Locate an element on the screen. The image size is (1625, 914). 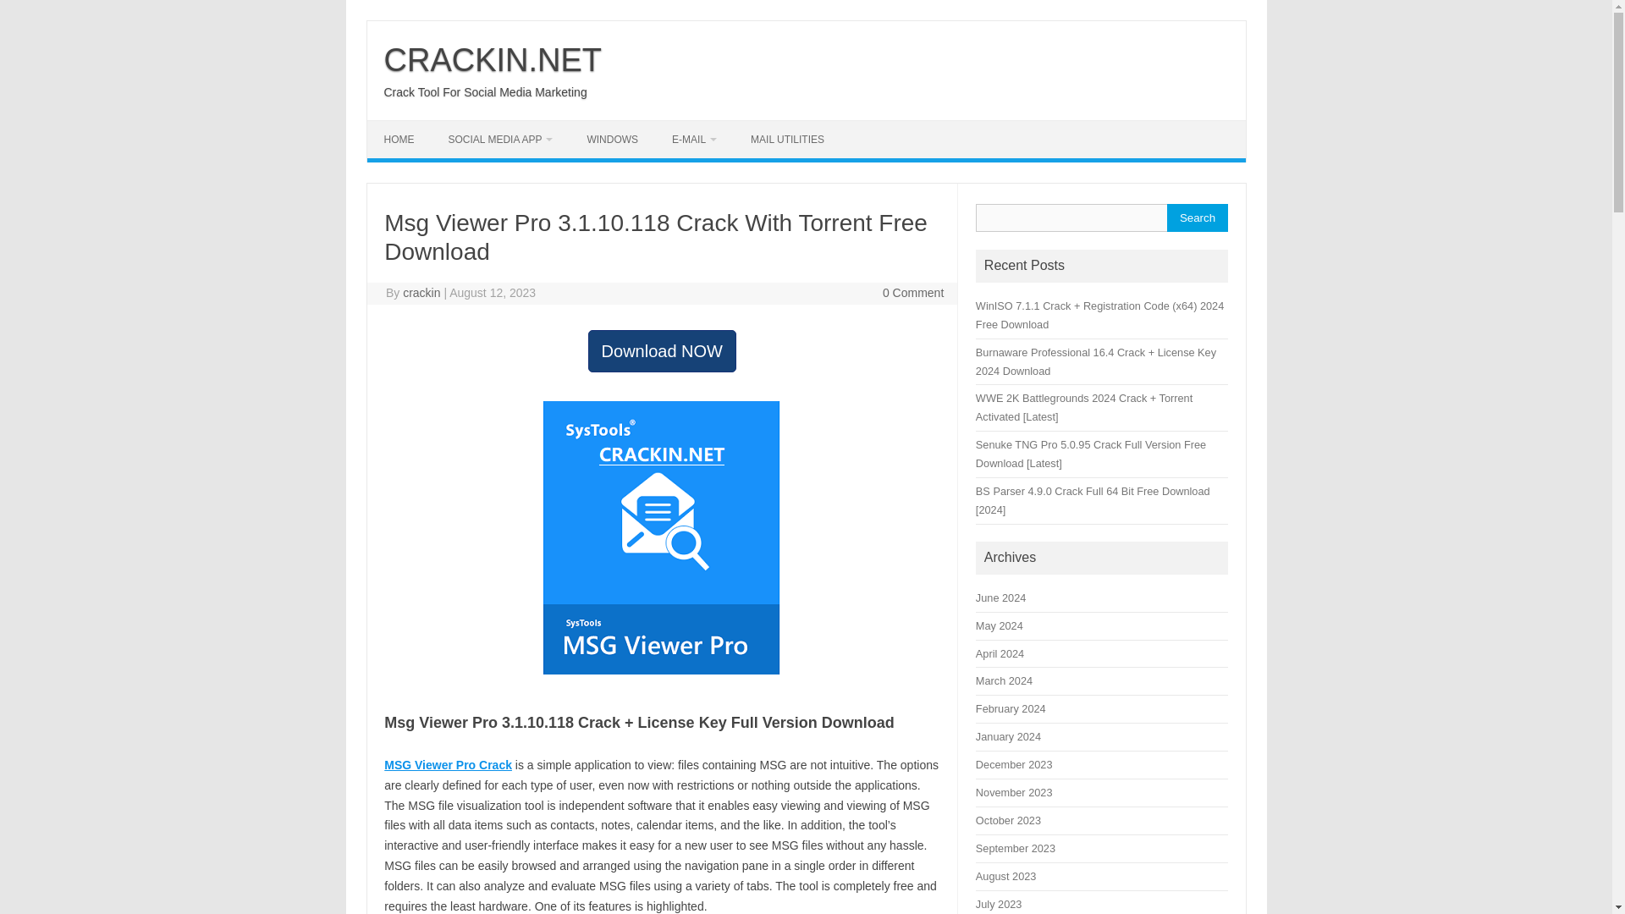
WINDOWS is located at coordinates (612, 139).